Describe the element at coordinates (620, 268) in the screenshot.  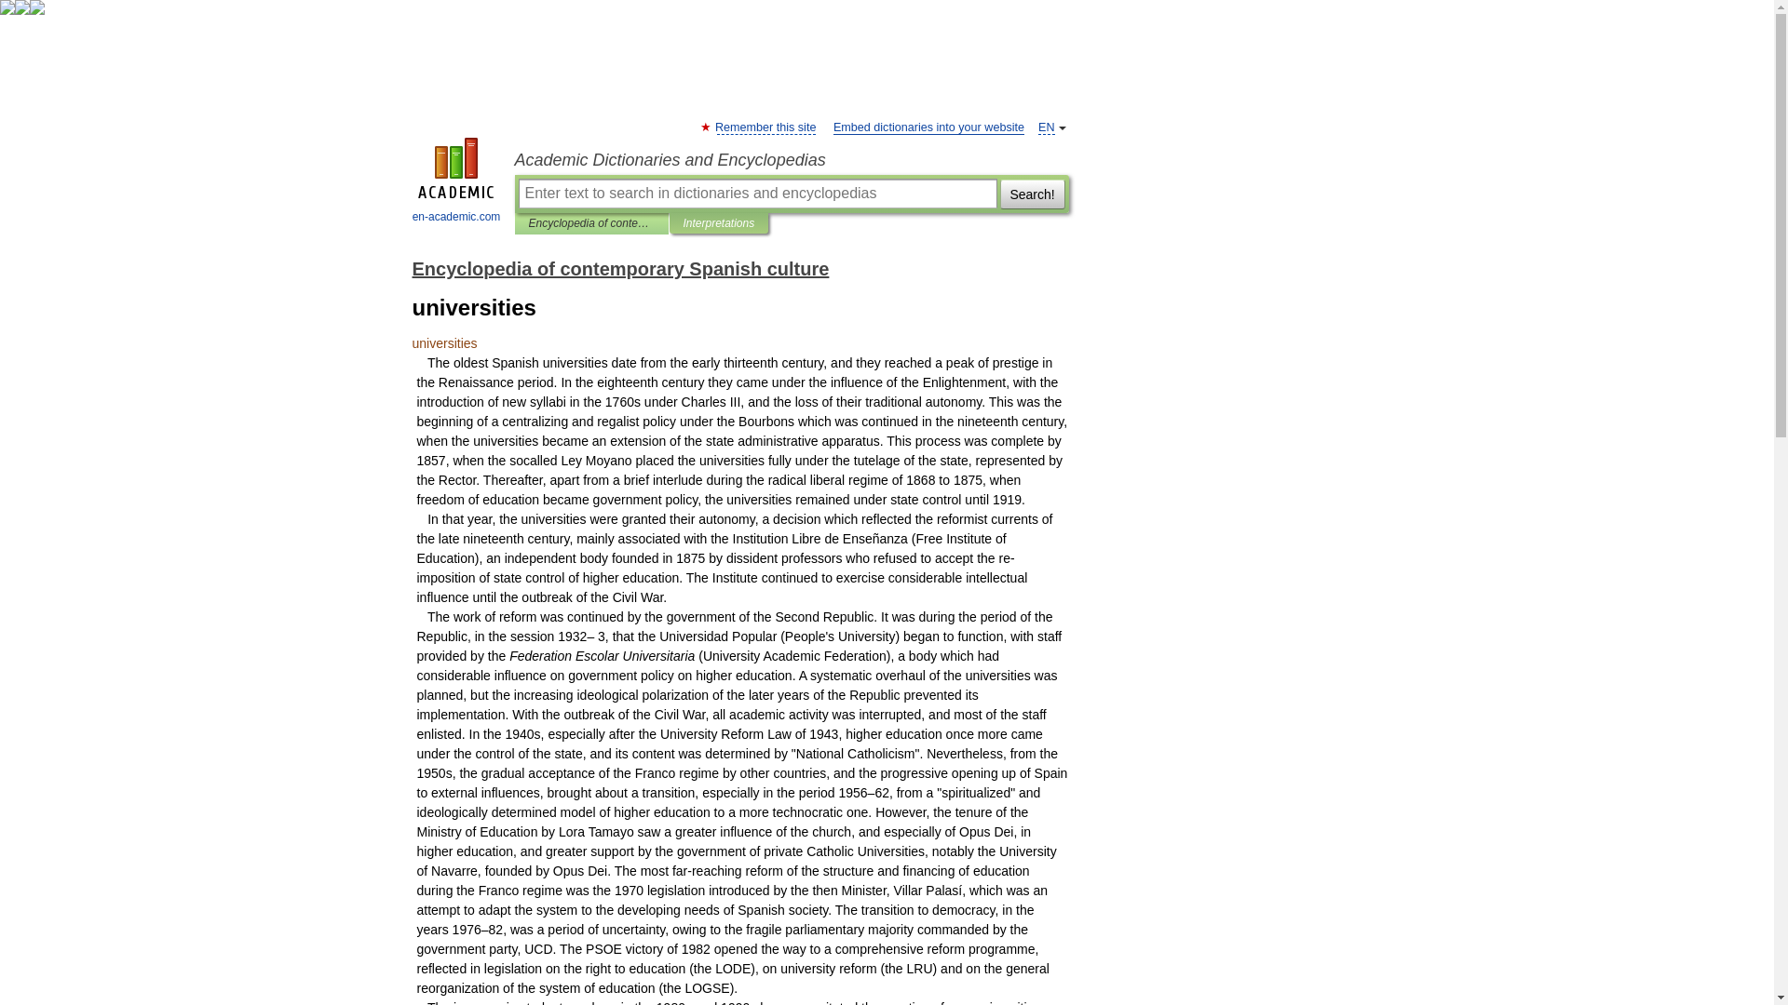
I see `Encyclopedia of contemporary Spanish culture` at that location.